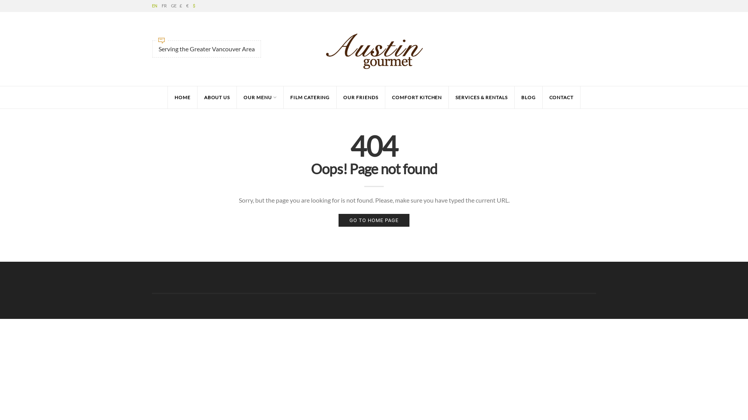  Describe the element at coordinates (416, 97) in the screenshot. I see `COMFORT KITCHEN` at that location.